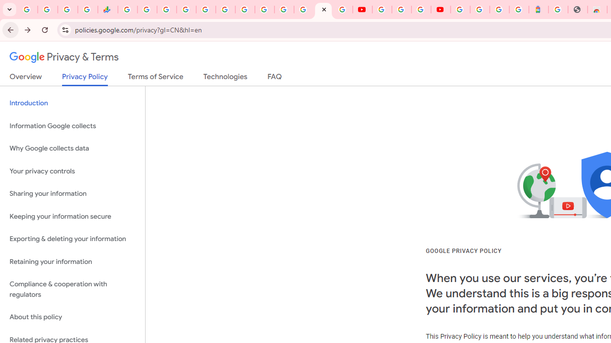 This screenshot has height=343, width=611. What do you see at coordinates (73, 290) in the screenshot?
I see `Compliance & cooperation with regulators` at bounding box center [73, 290].